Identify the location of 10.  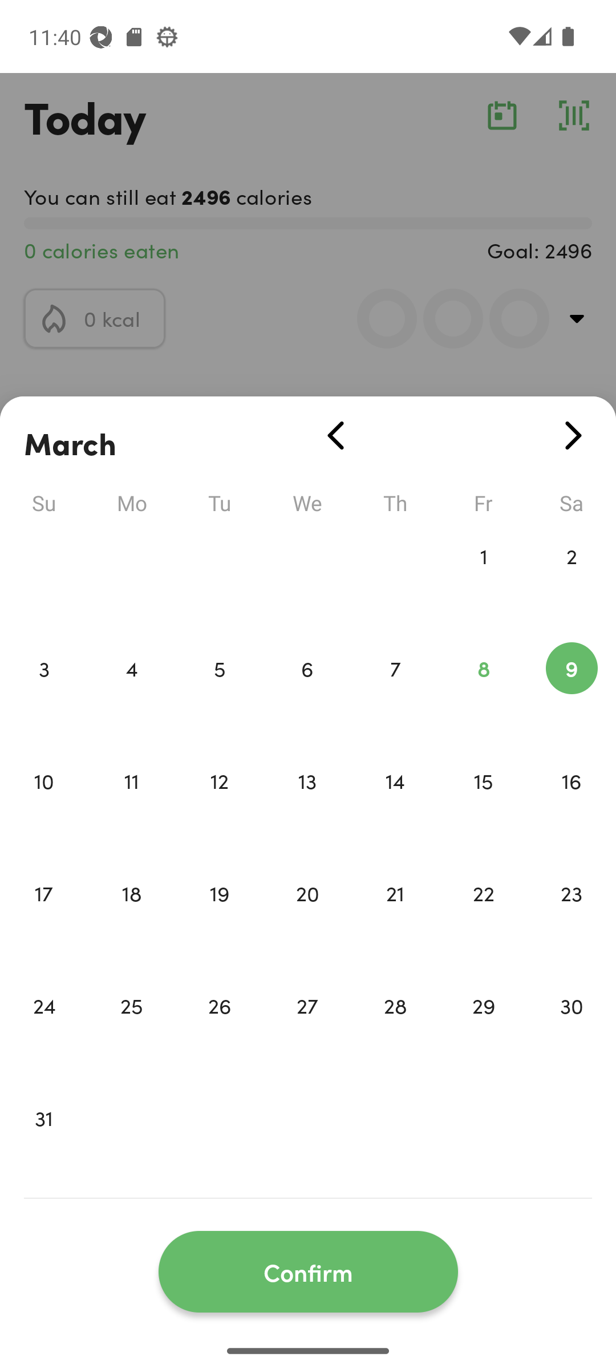
(44, 804).